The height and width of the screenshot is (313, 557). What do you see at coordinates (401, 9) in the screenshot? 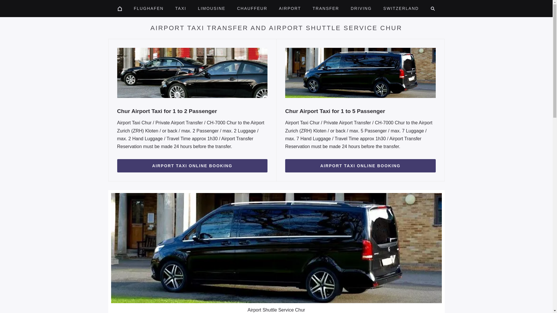
I see `SWITZERLAND` at bounding box center [401, 9].